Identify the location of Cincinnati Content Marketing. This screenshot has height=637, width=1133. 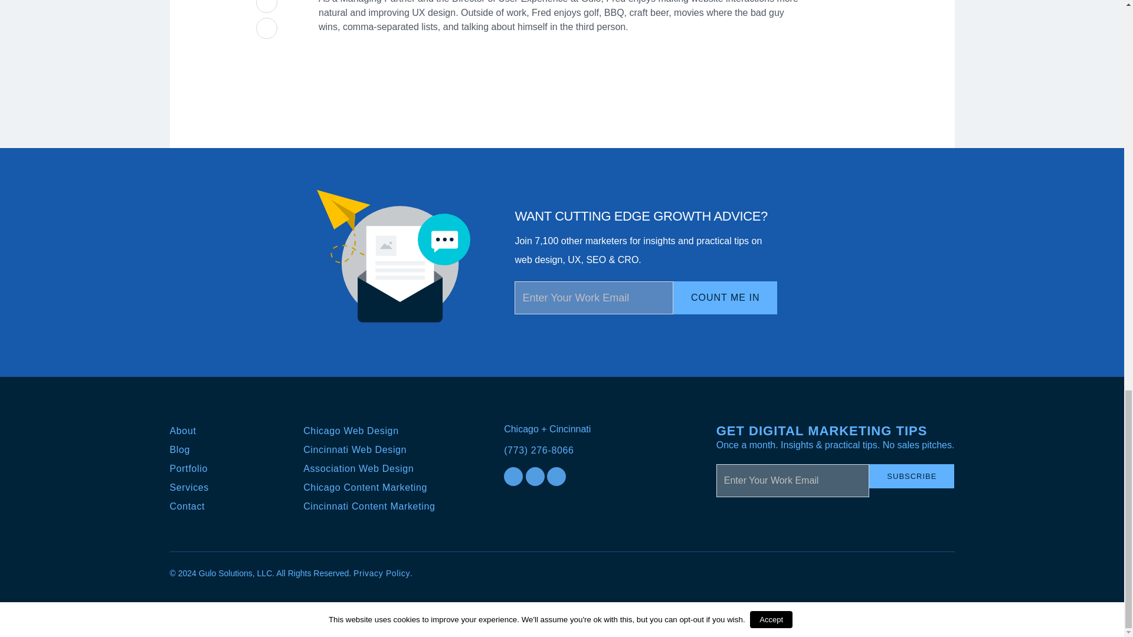
(369, 506).